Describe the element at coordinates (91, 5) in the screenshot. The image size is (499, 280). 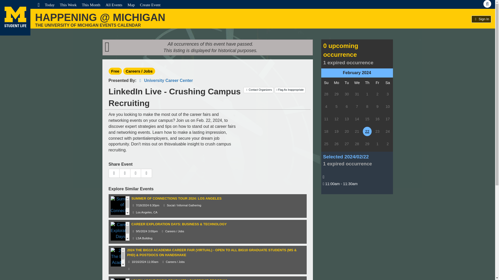
I see `This Month` at that location.